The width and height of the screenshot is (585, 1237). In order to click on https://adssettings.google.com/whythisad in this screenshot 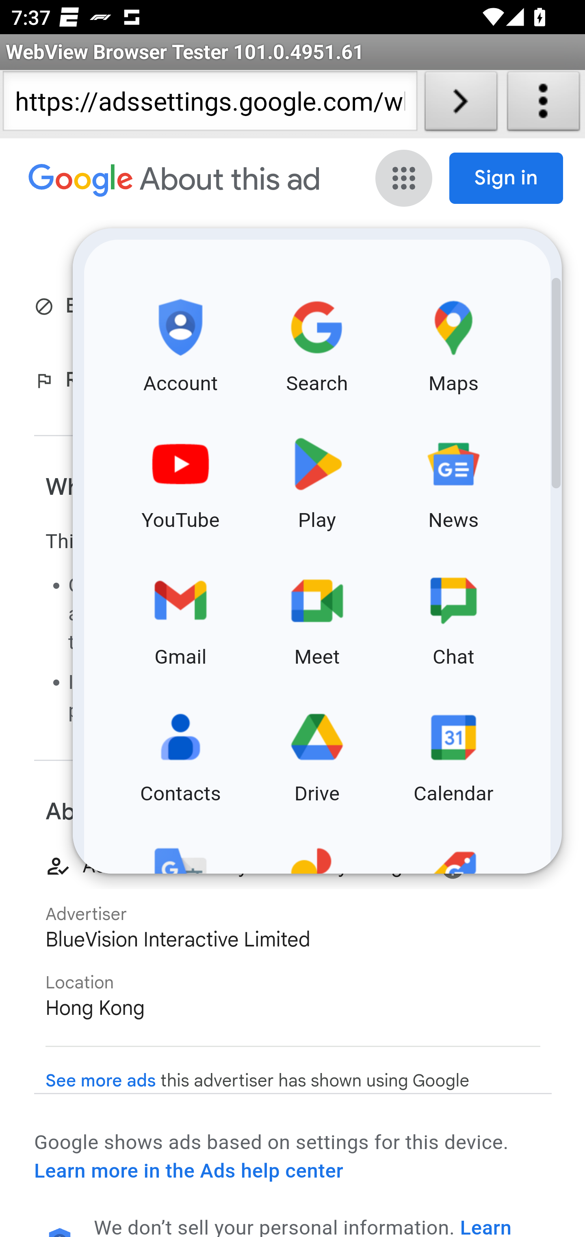, I will do `click(210, 104)`.